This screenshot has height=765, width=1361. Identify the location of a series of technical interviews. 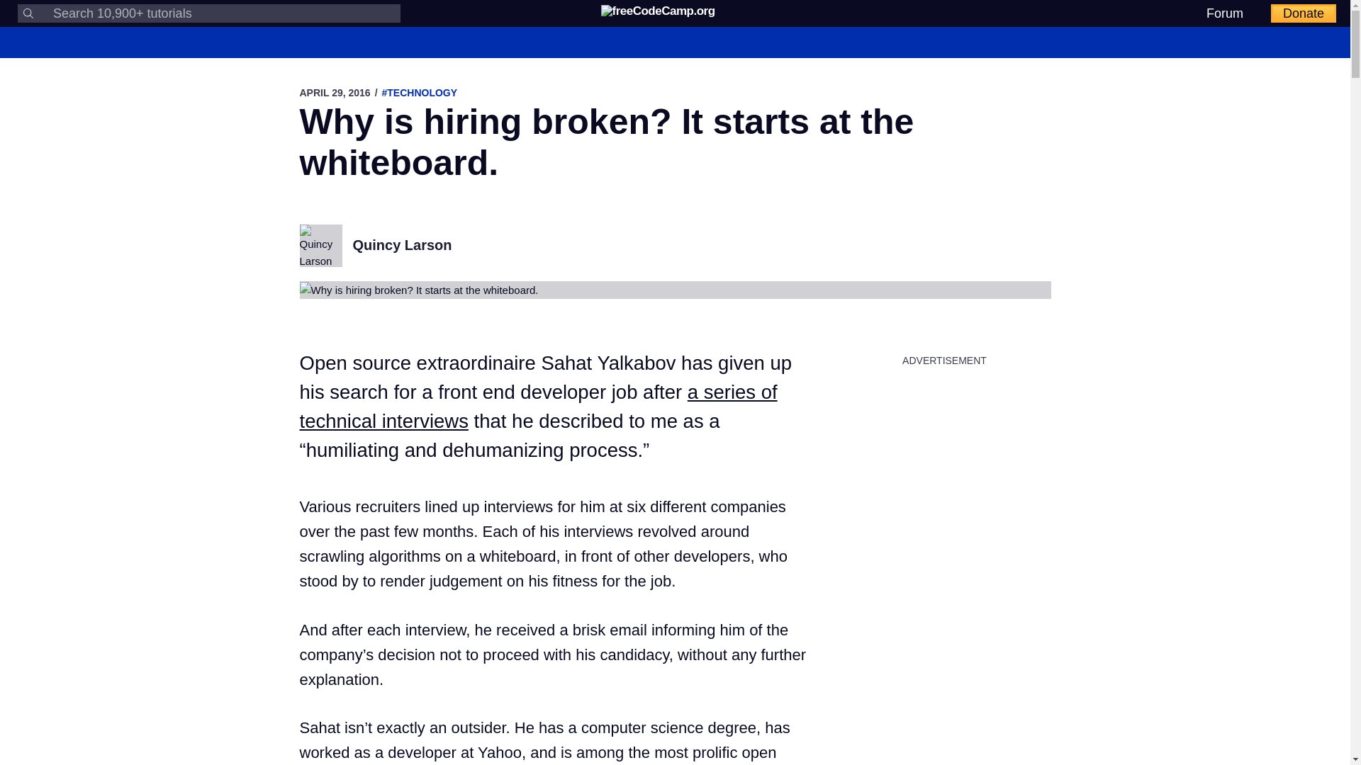
(538, 407).